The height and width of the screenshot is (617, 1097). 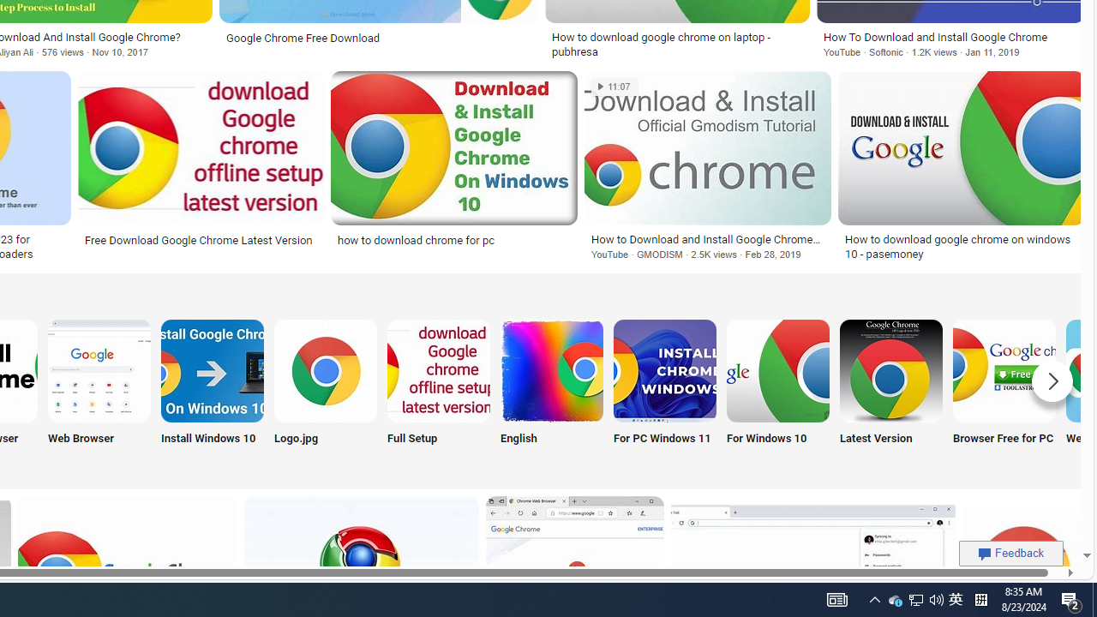 What do you see at coordinates (777, 392) in the screenshot?
I see `Google Chrome Download for Windows 10 For Windows 10` at bounding box center [777, 392].